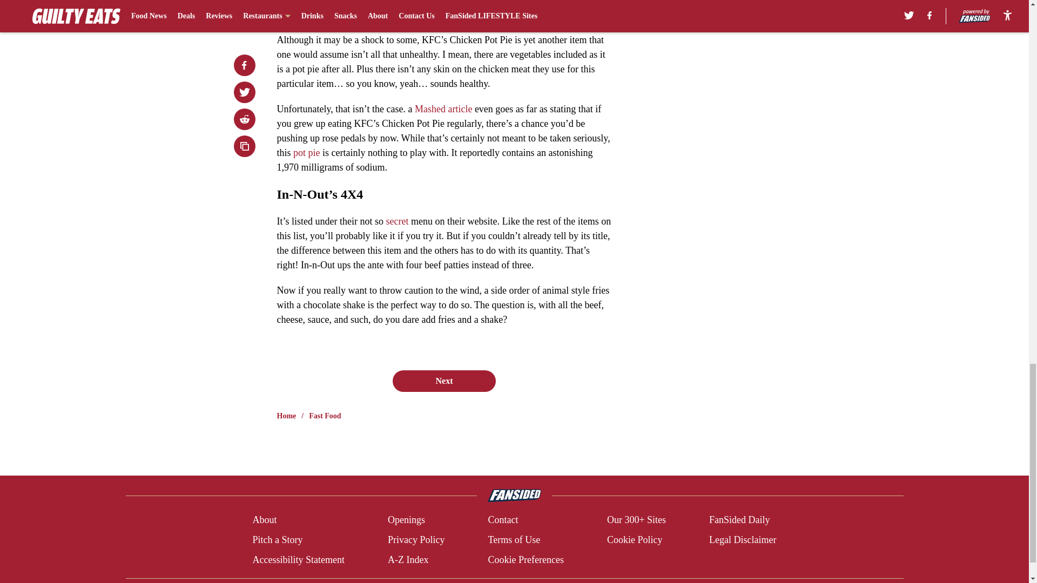 The width and height of the screenshot is (1037, 583). Describe the element at coordinates (397, 221) in the screenshot. I see `secret` at that location.